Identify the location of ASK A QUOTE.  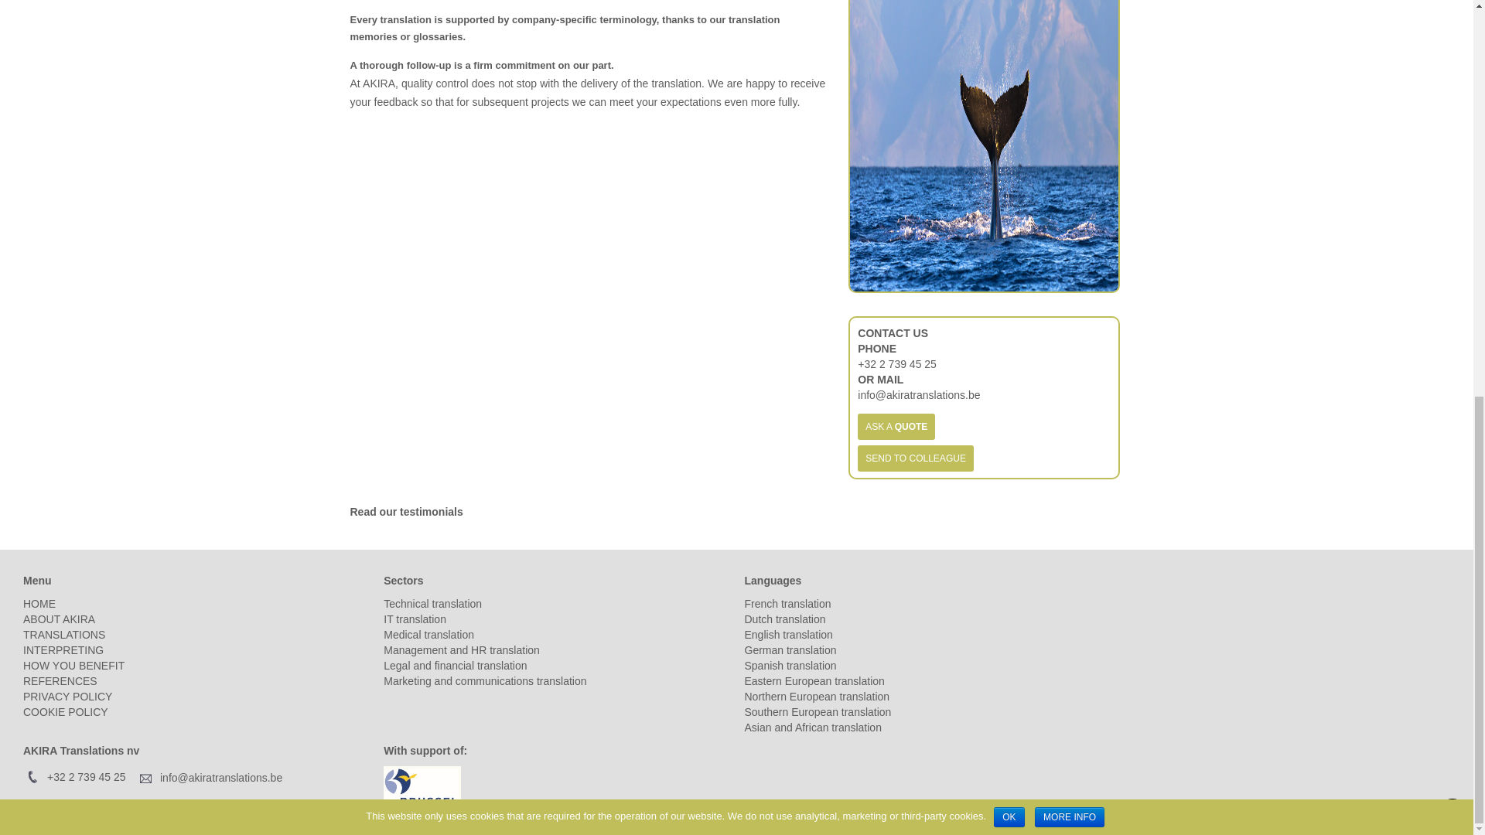
(896, 427).